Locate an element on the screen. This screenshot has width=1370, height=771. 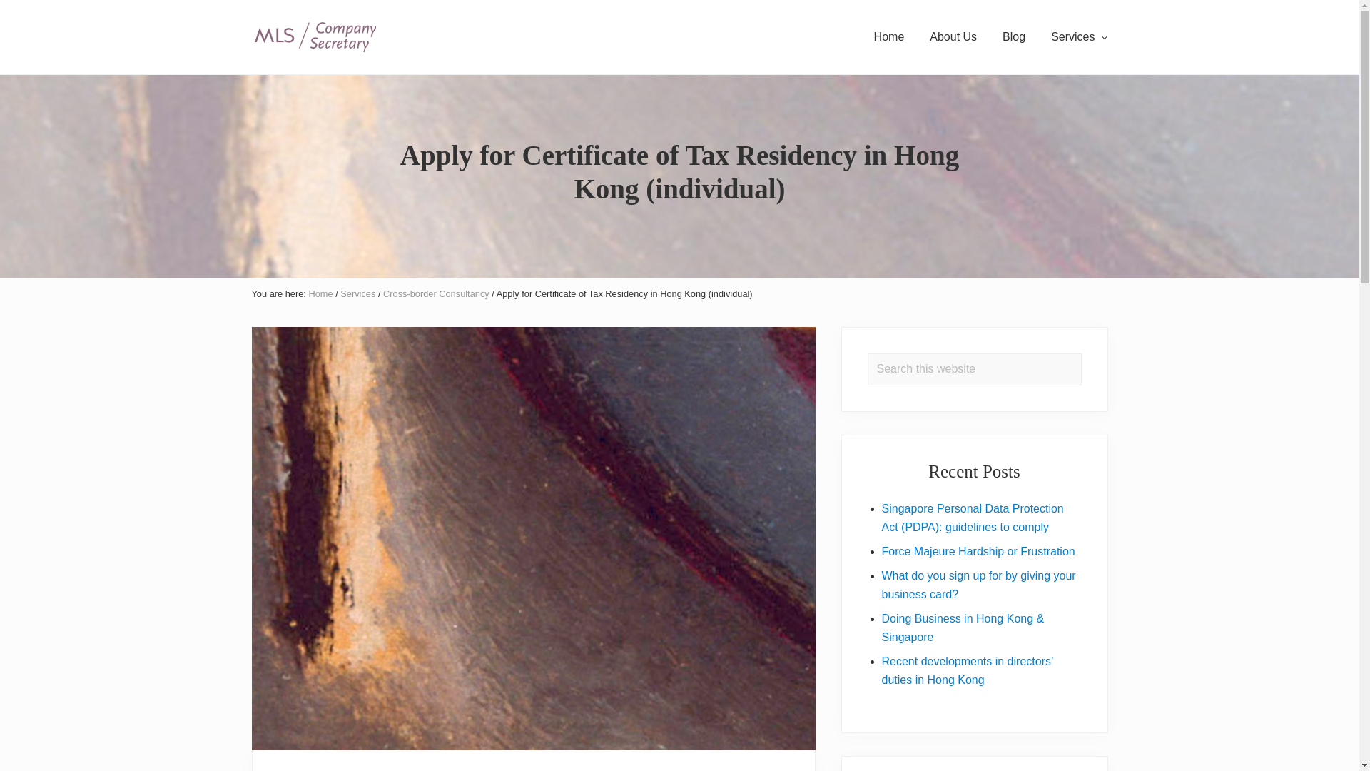
Home is located at coordinates (320, 293).